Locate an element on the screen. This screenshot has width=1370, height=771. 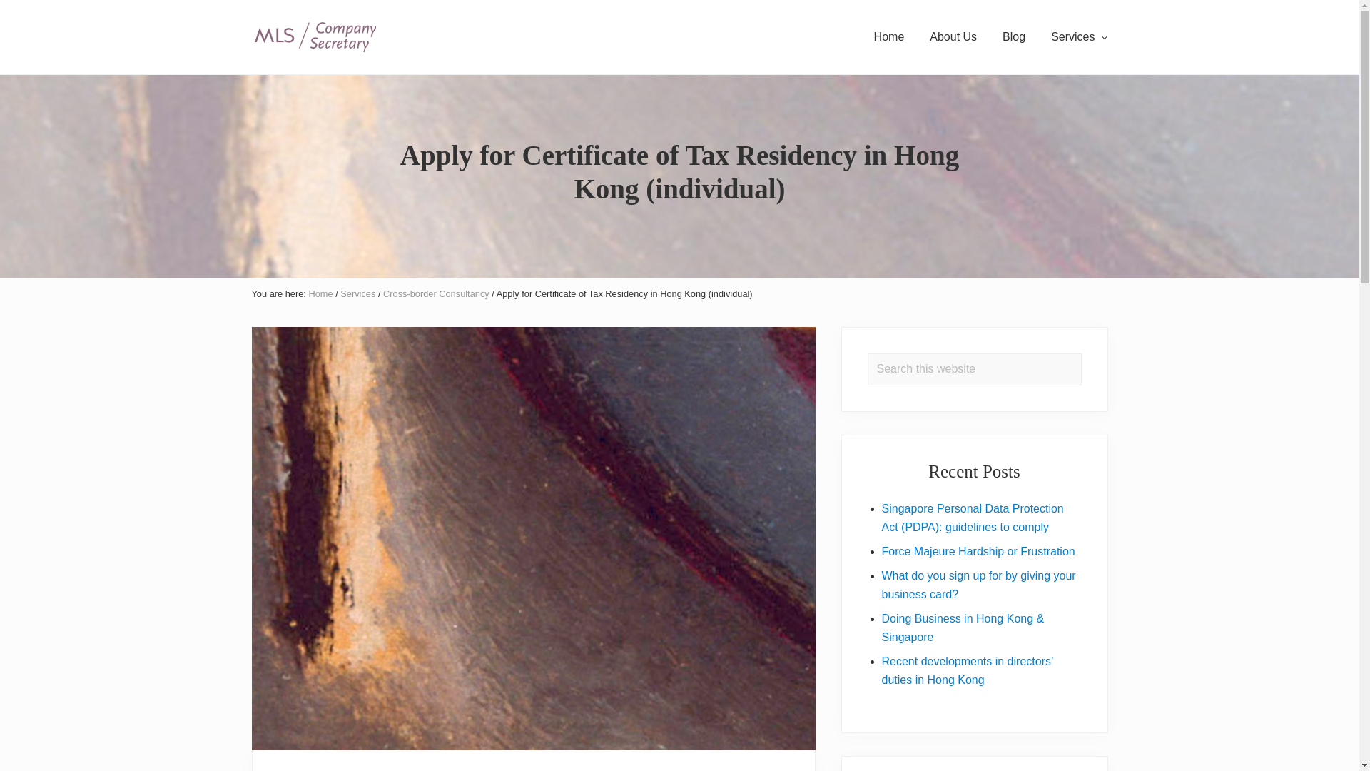
Home is located at coordinates (320, 293).